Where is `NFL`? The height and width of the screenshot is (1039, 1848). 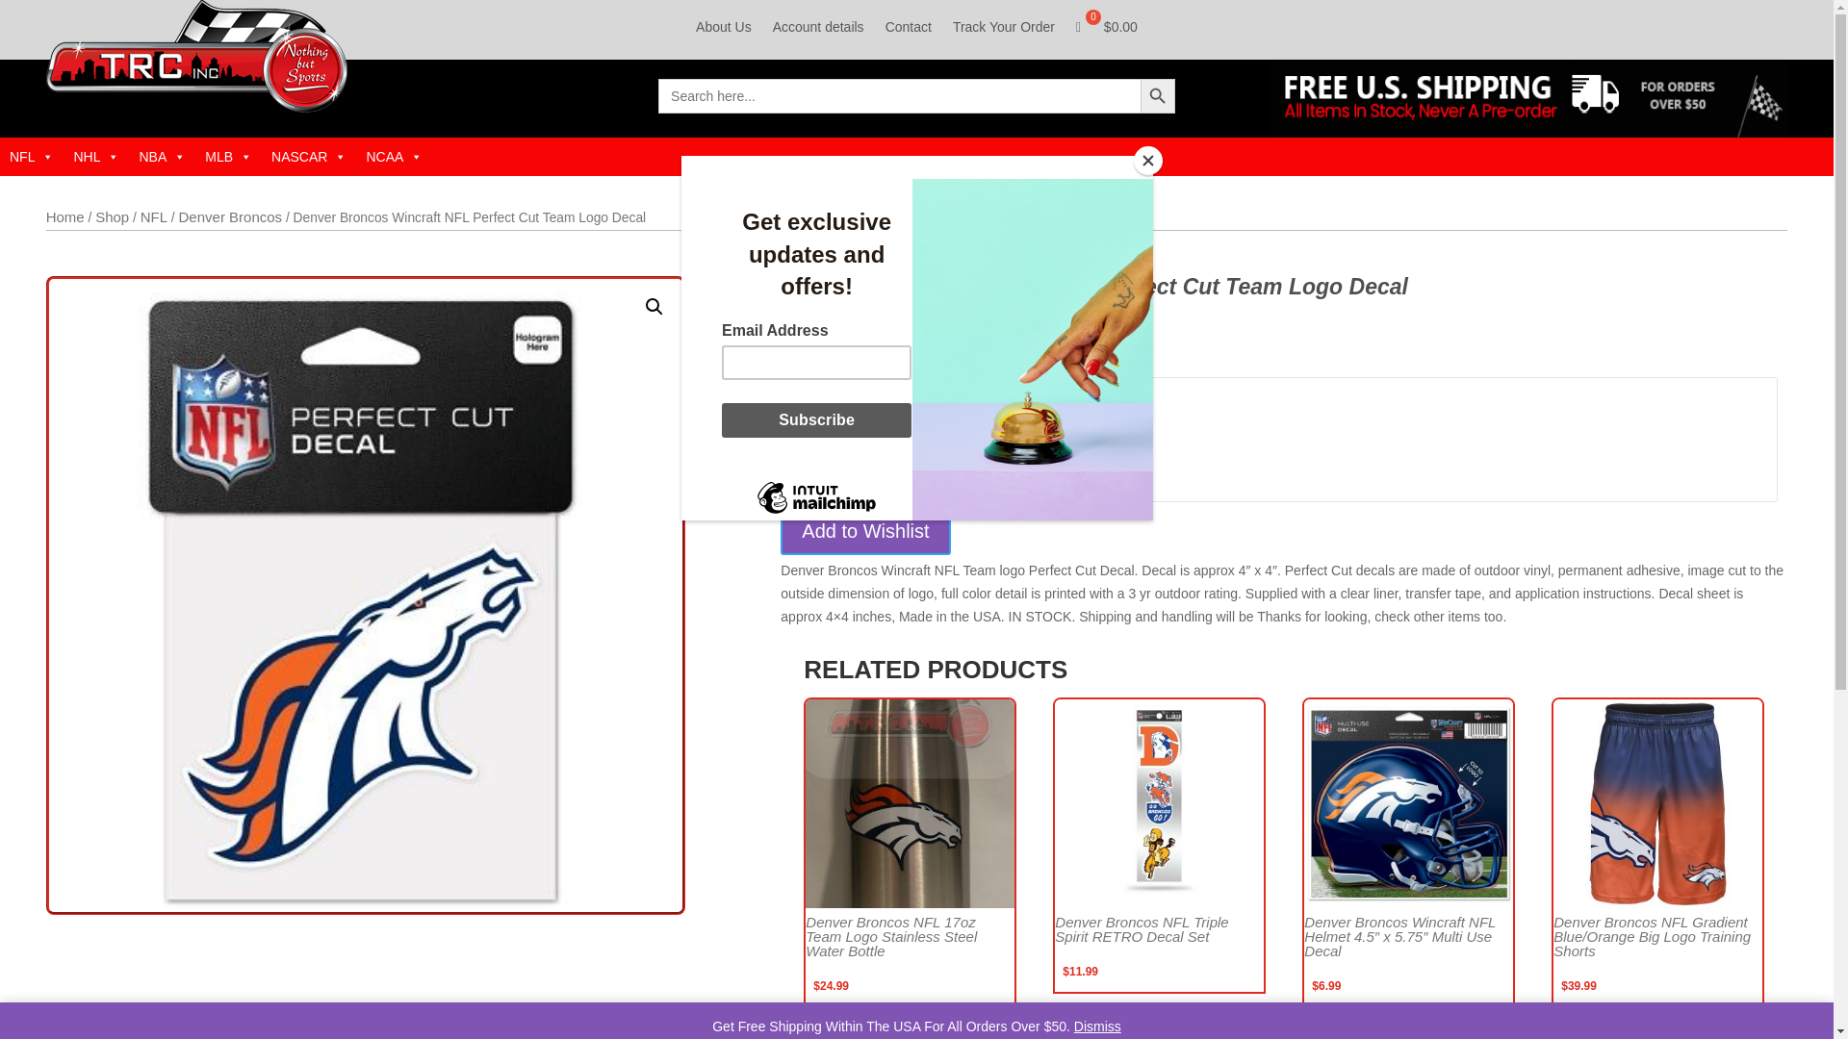 NFL is located at coordinates (31, 156).